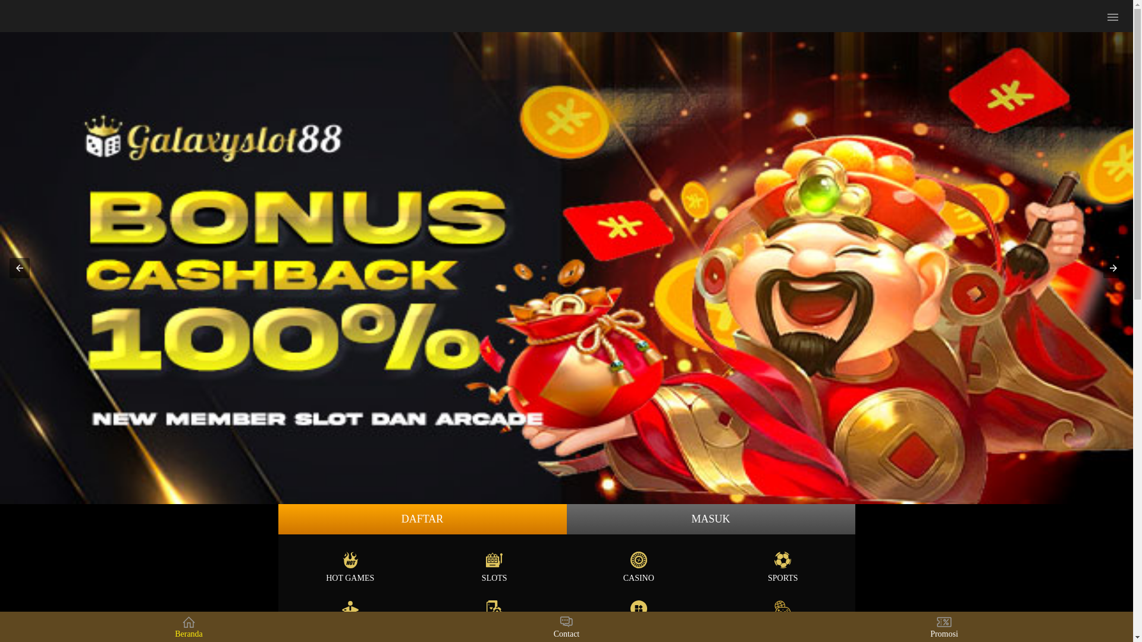 The image size is (1142, 642). What do you see at coordinates (783, 565) in the screenshot?
I see `SPORTS` at bounding box center [783, 565].